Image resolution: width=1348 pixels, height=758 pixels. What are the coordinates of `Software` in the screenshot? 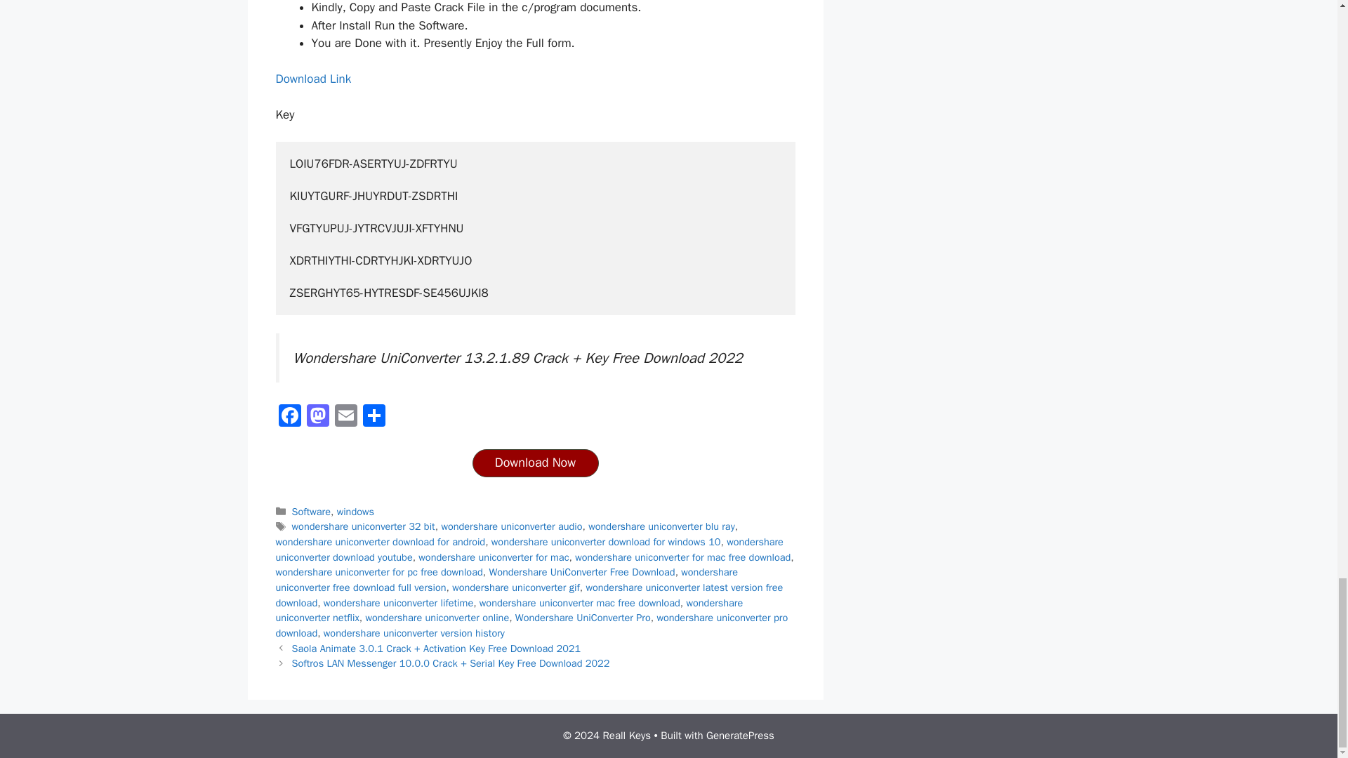 It's located at (311, 511).